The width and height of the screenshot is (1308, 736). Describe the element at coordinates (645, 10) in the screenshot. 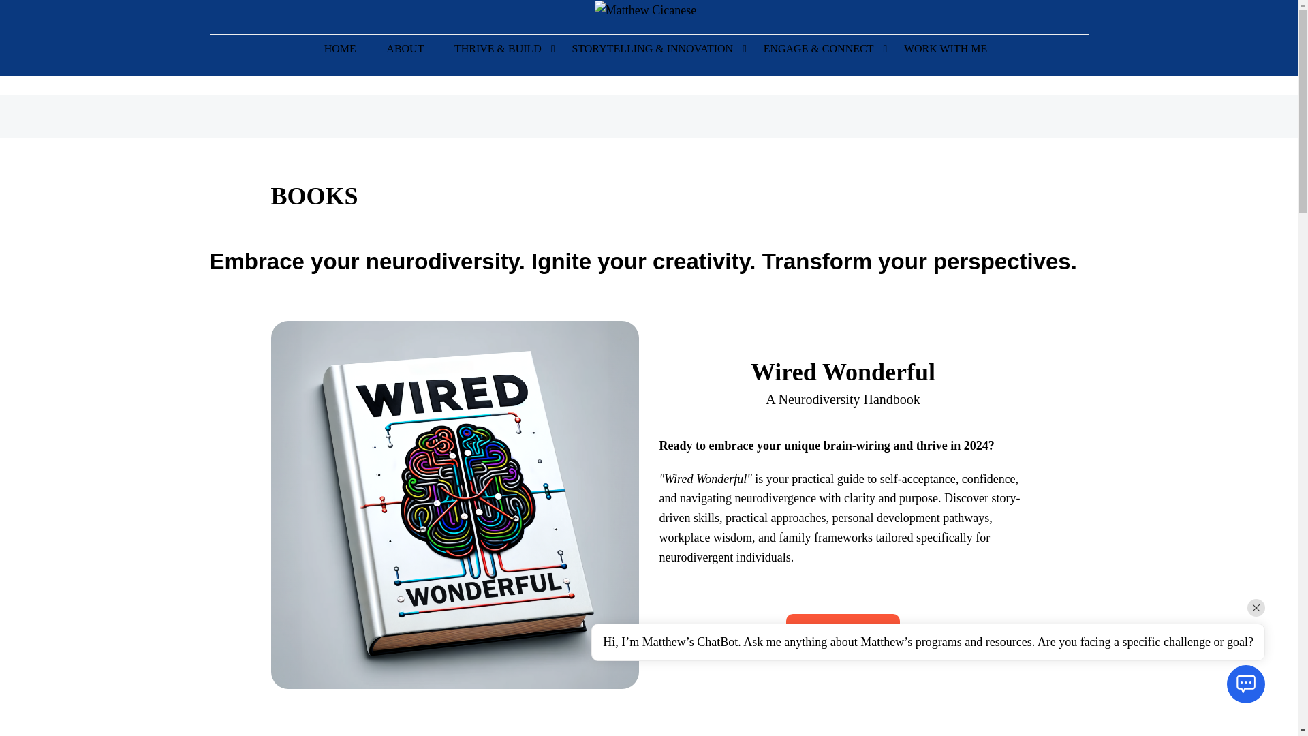

I see `Matthew Cicanese - DEIA Speaker, Educator, and Consultant` at that location.